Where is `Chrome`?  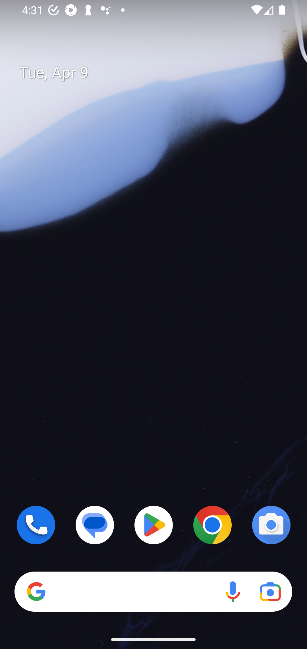
Chrome is located at coordinates (212, 525).